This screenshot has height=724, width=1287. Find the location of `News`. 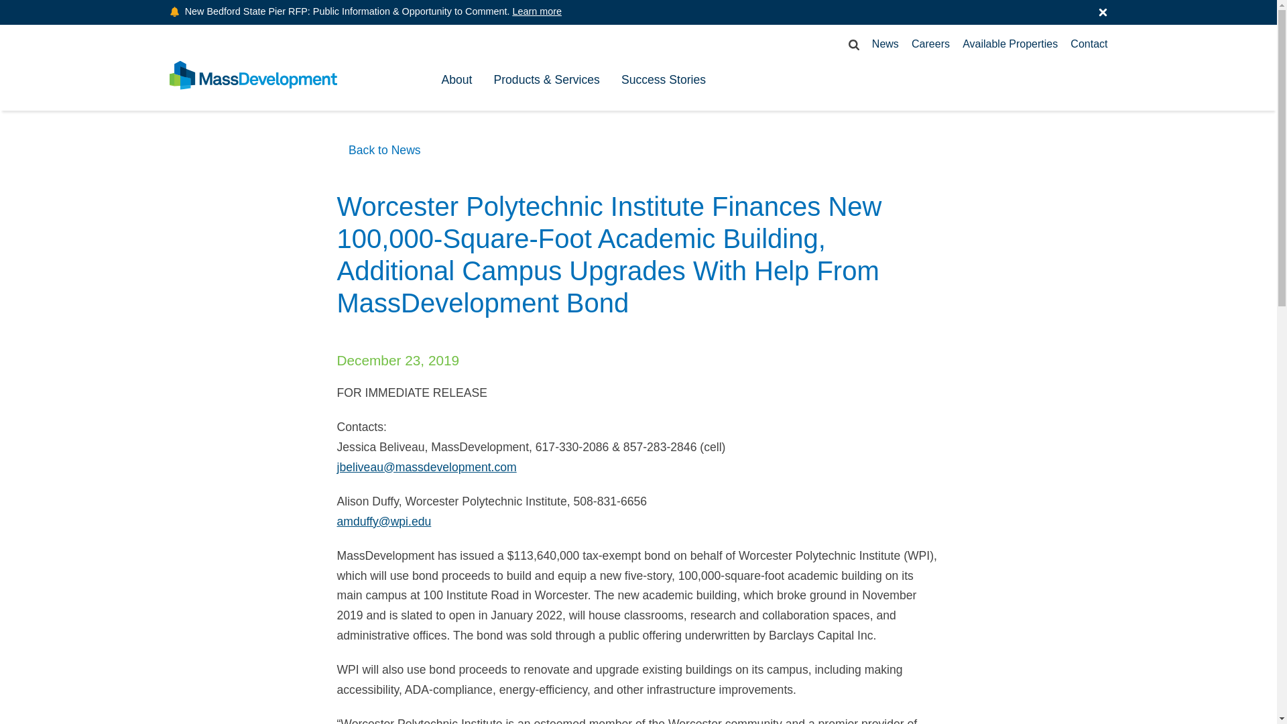

News is located at coordinates (885, 44).